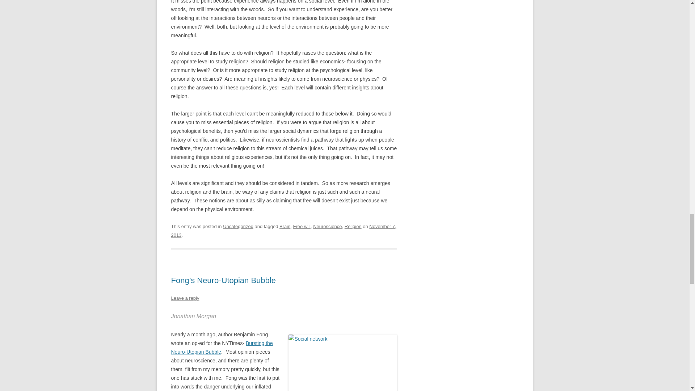 The height and width of the screenshot is (391, 695). What do you see at coordinates (283, 230) in the screenshot?
I see `2:27 pm` at bounding box center [283, 230].